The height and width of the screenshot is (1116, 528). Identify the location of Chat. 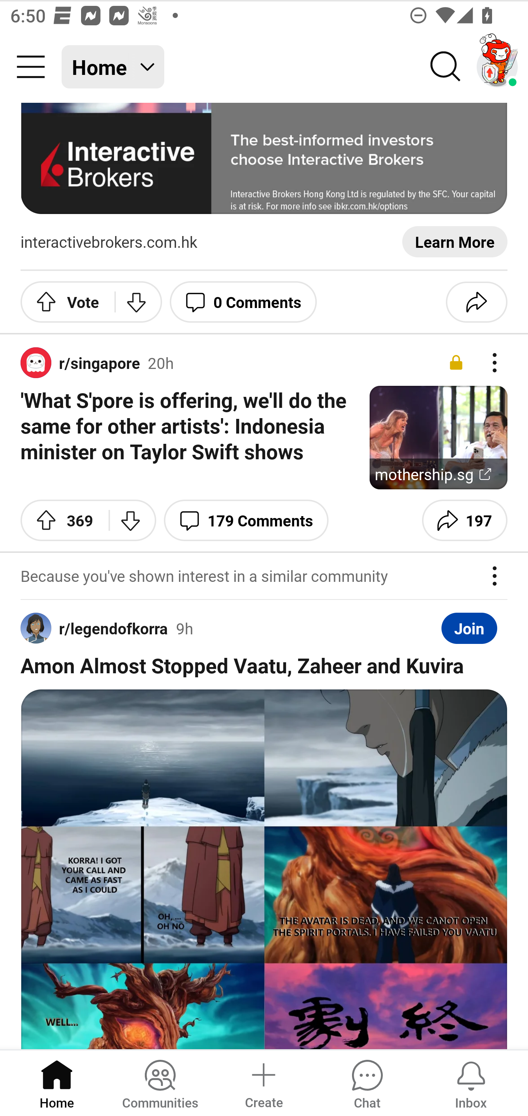
(367, 1082).